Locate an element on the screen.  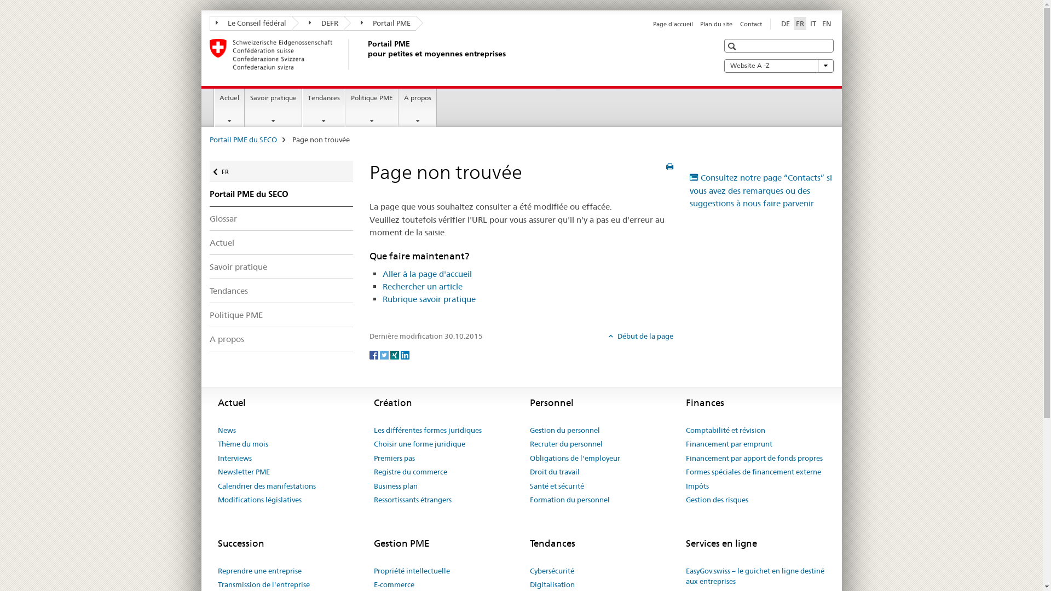
Calendrier des manifestations is located at coordinates (267, 486).